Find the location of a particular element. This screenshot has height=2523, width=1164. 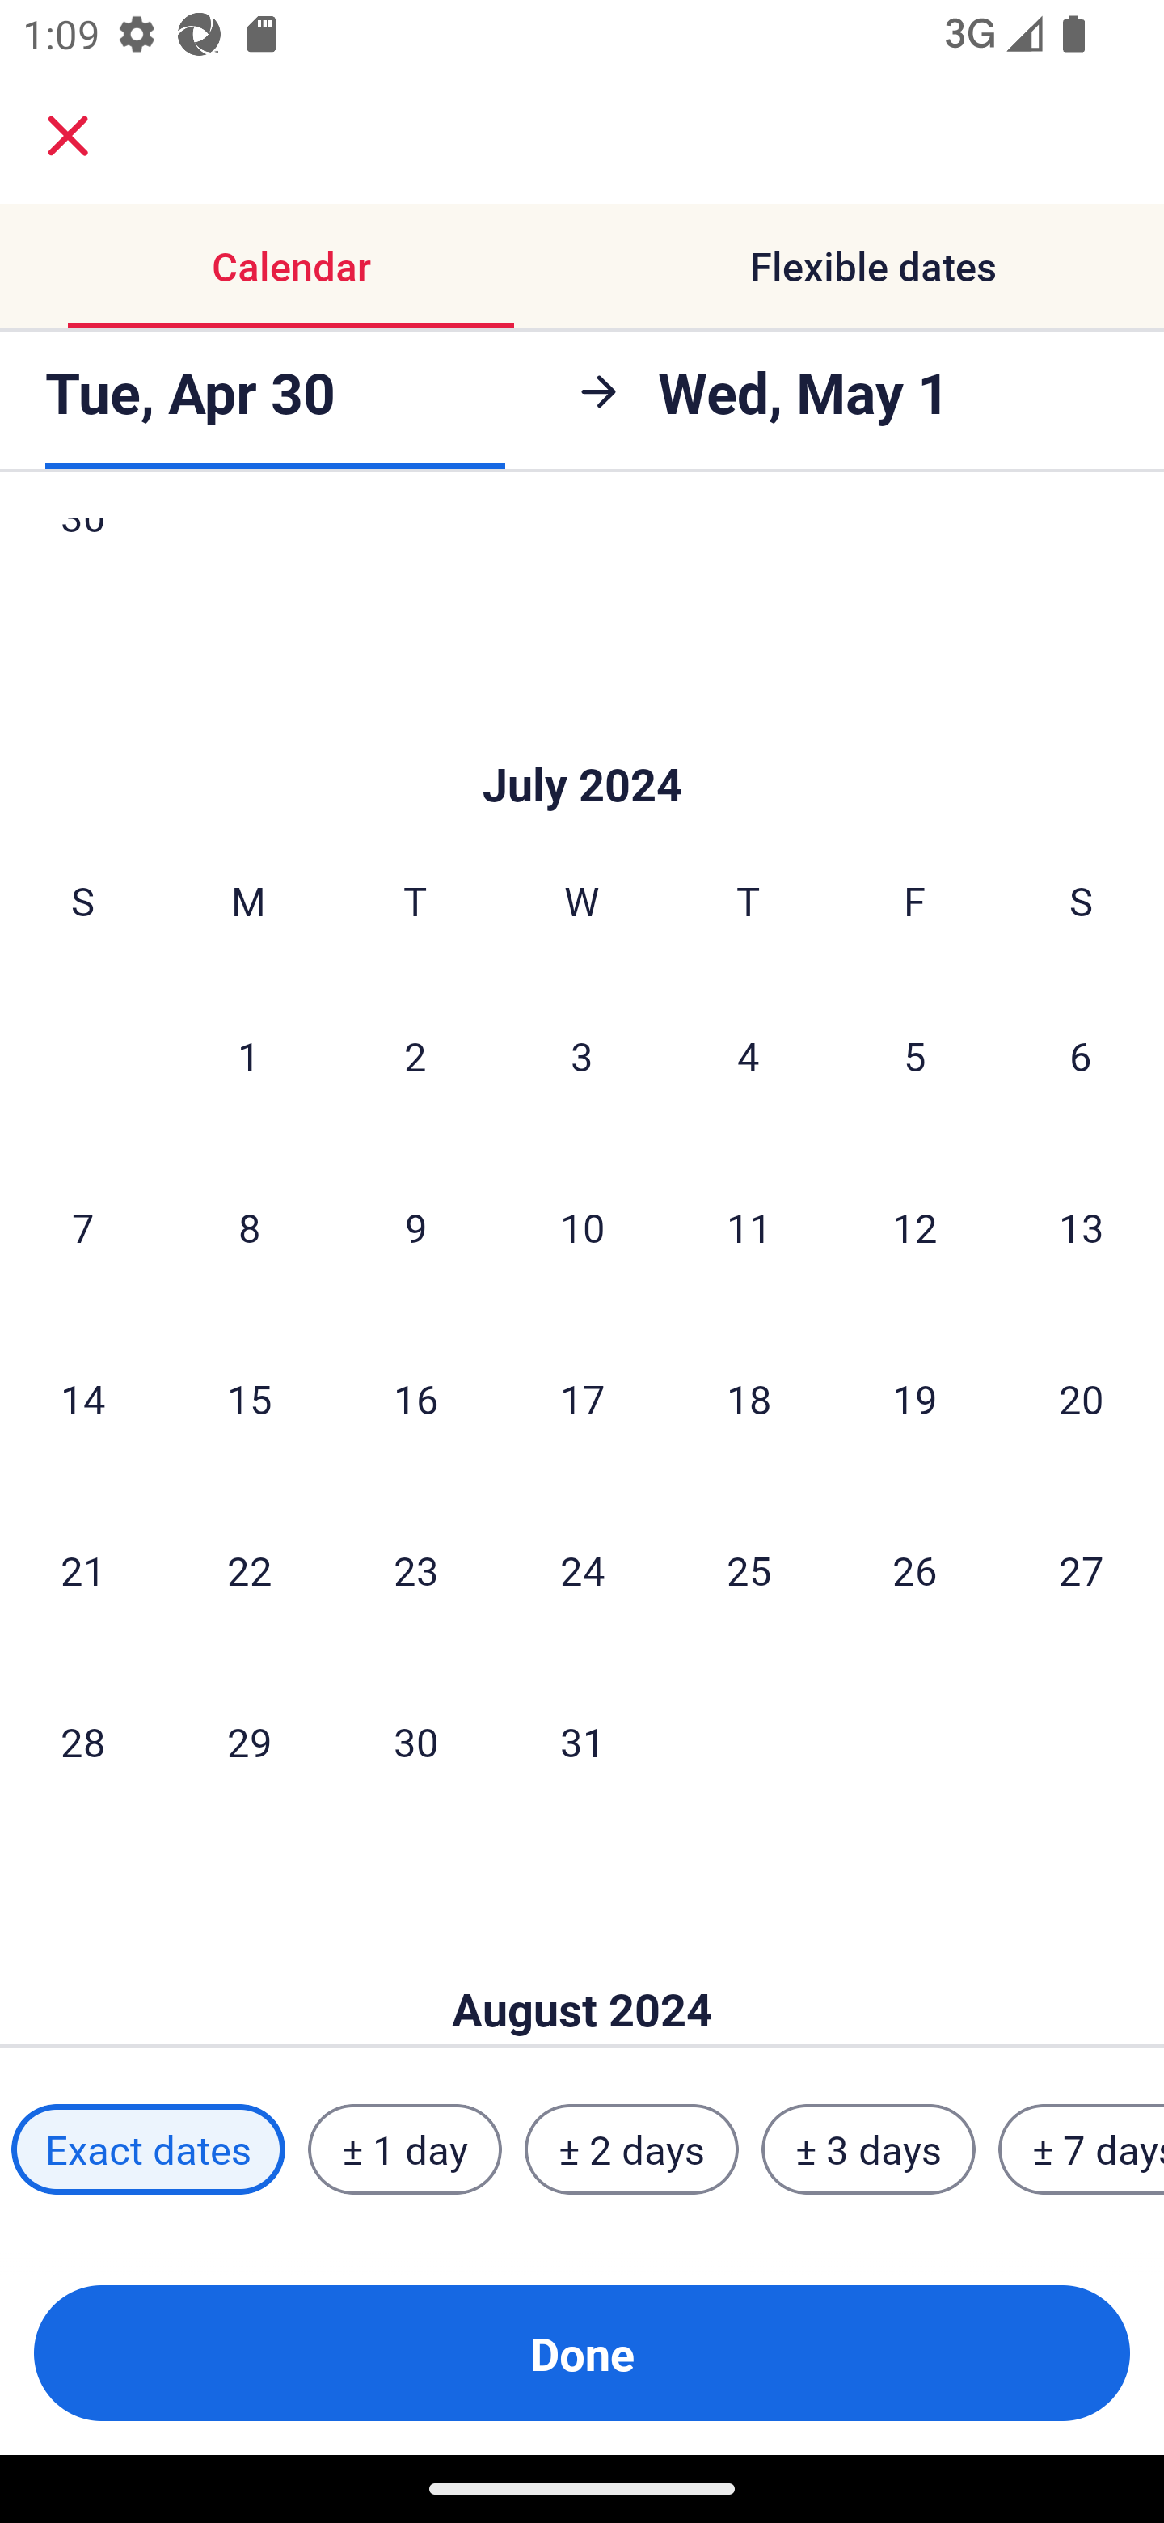

2 Tuesday, July 2, 2024 is located at coordinates (415, 1056).